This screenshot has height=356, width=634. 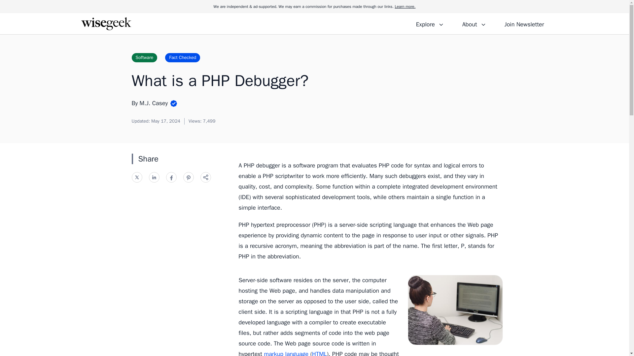 What do you see at coordinates (182, 57) in the screenshot?
I see `Fact Checked` at bounding box center [182, 57].